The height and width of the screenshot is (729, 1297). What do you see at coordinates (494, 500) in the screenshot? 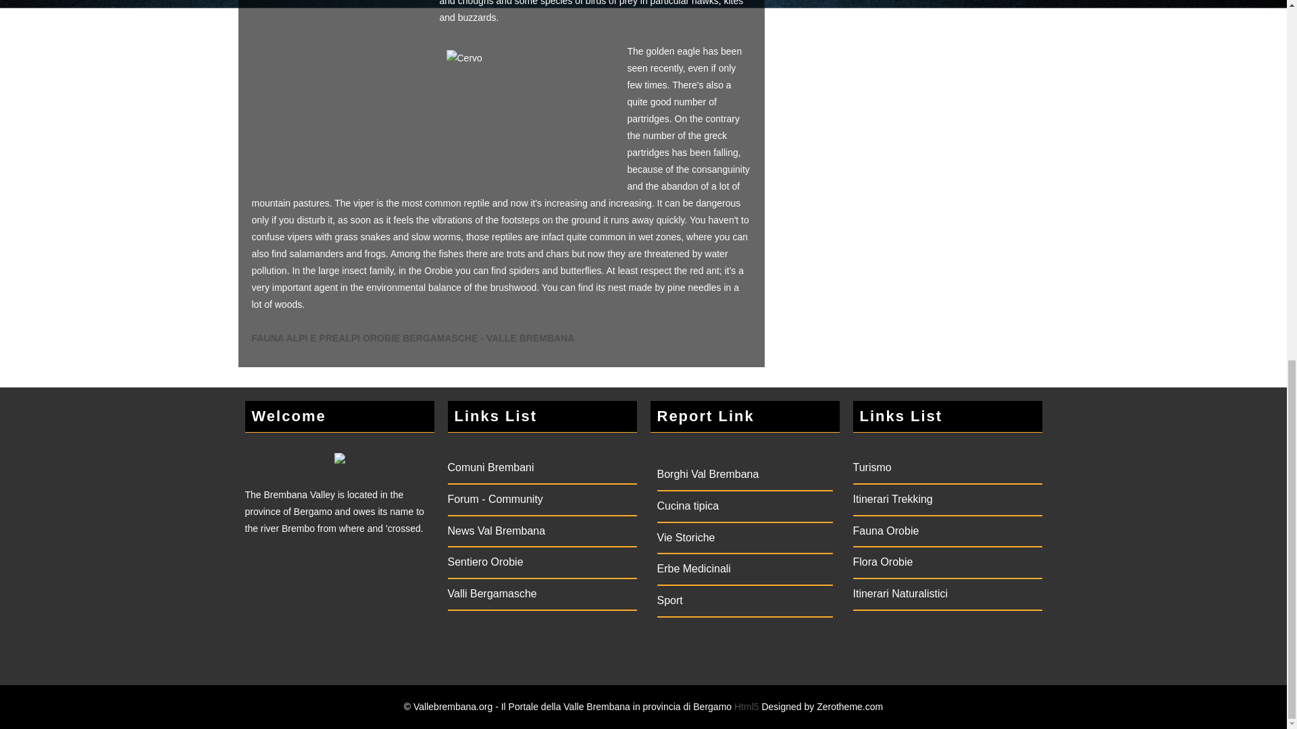
I see `Forum - Community` at bounding box center [494, 500].